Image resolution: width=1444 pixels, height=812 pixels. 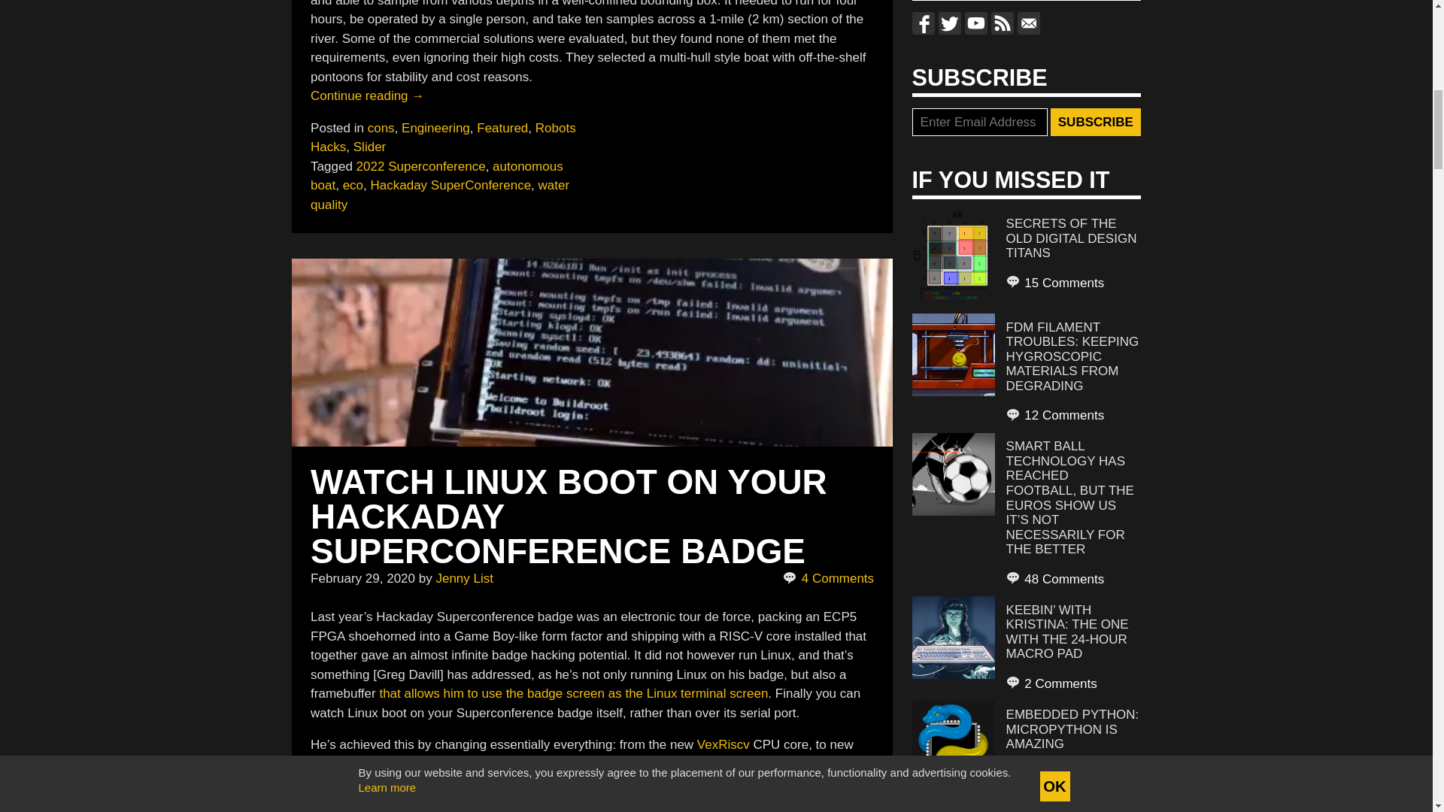 I want to click on Slider, so click(x=369, y=147).